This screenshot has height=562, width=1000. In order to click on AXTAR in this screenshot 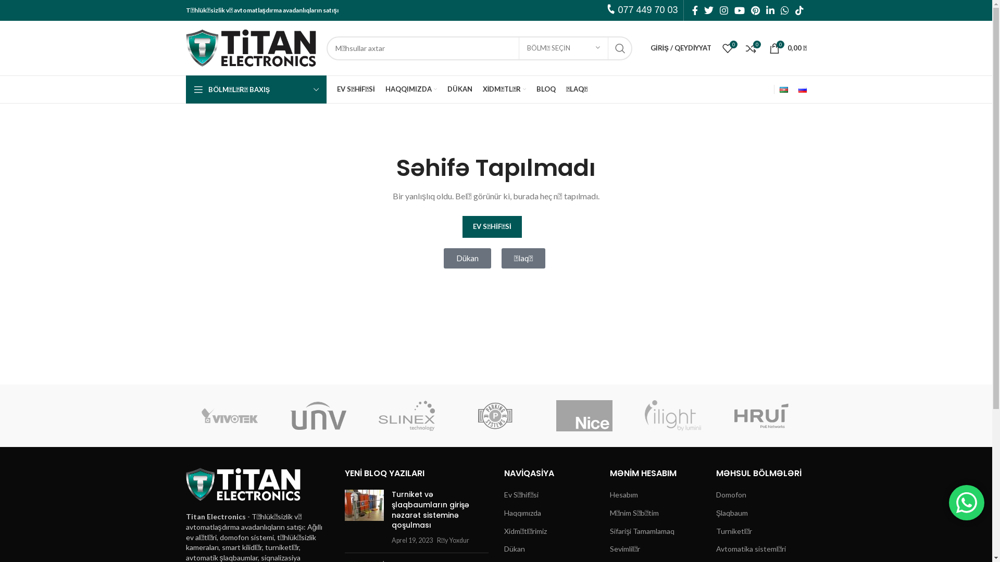, I will do `click(620, 48)`.